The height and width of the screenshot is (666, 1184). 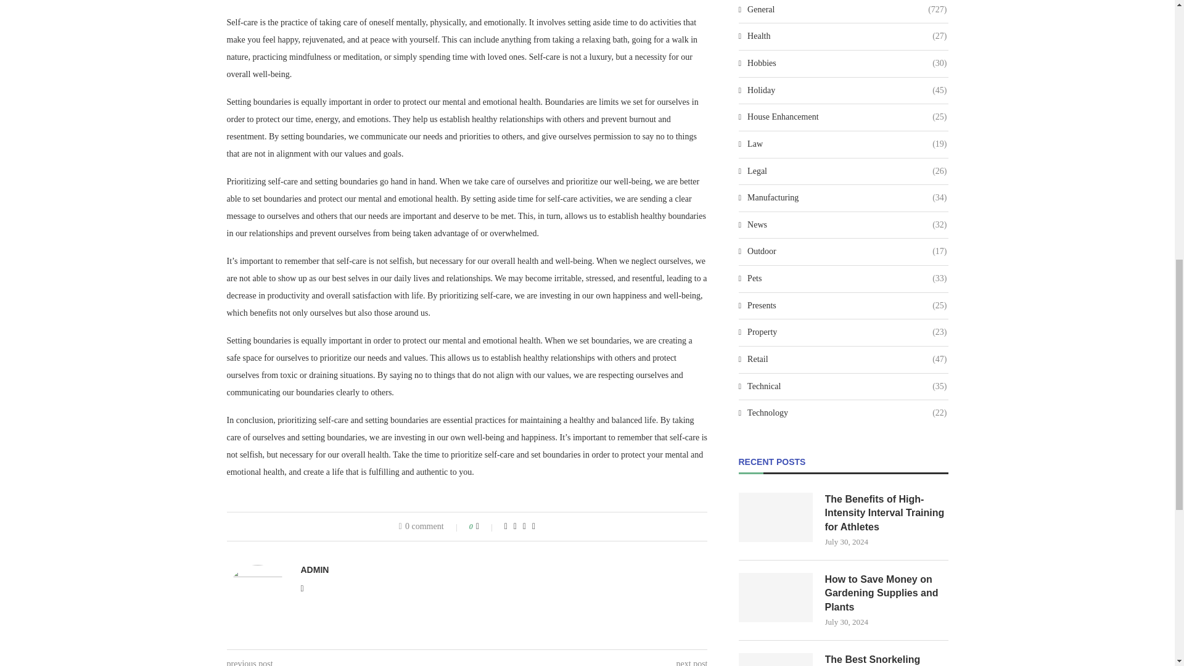 I want to click on Author admin, so click(x=314, y=570).